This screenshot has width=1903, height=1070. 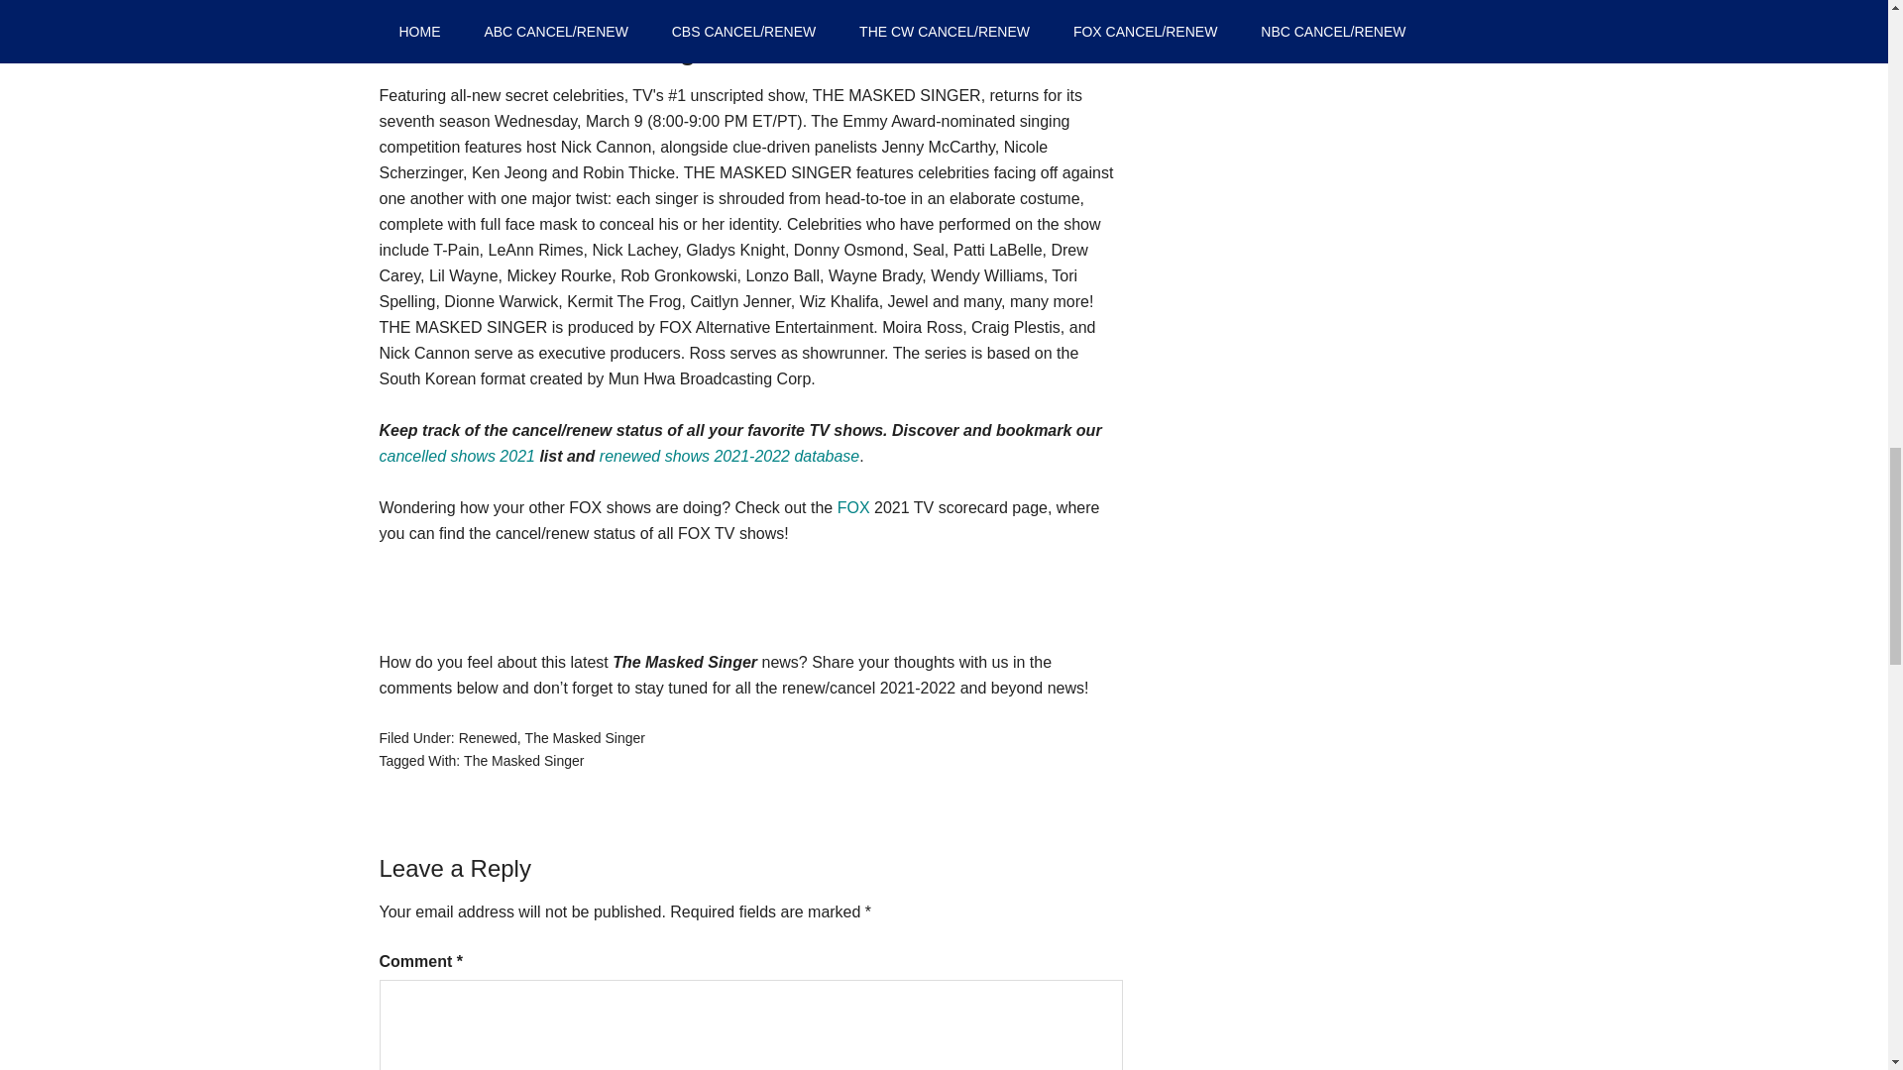 What do you see at coordinates (523, 761) in the screenshot?
I see `The Masked Singer` at bounding box center [523, 761].